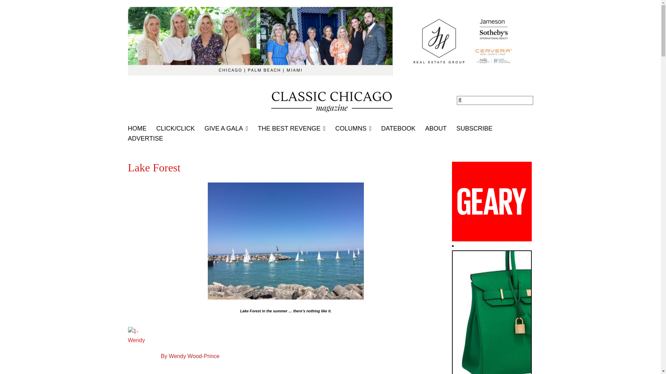  I want to click on COLUMNS, so click(358, 128).